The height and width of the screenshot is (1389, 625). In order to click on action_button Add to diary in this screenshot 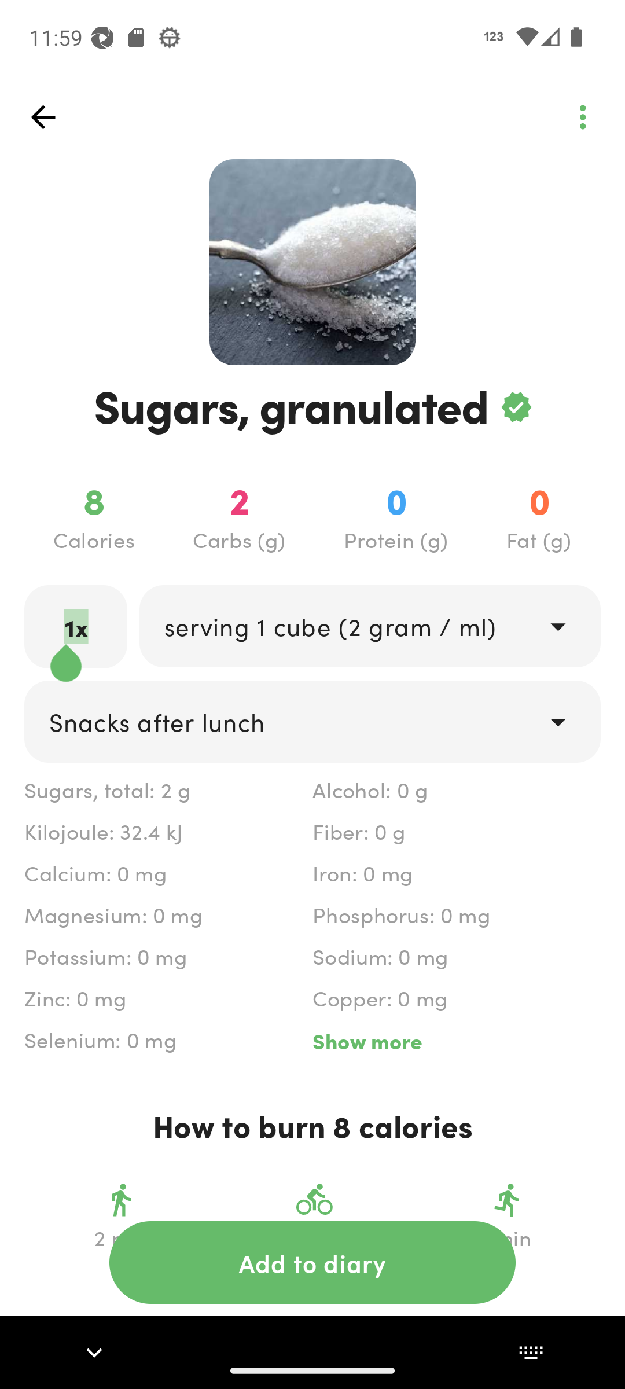, I will do `click(312, 1262)`.